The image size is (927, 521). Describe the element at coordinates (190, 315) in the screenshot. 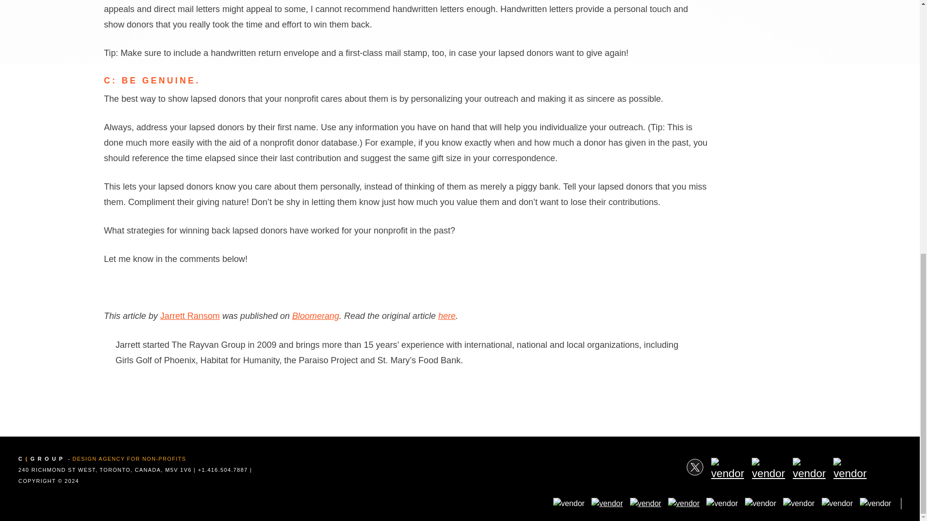

I see `Jarrett Ransom` at that location.